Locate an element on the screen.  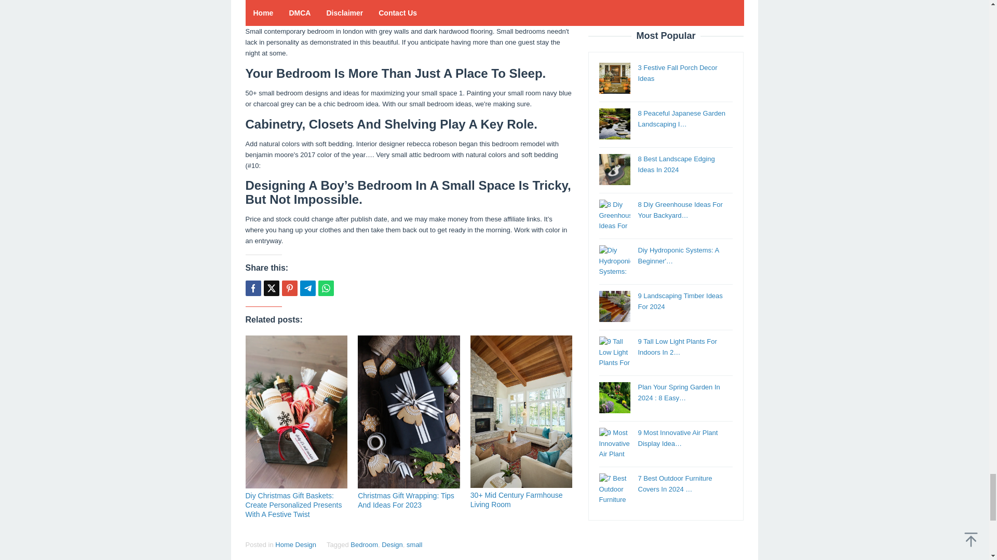
Tweet this is located at coordinates (271, 288).